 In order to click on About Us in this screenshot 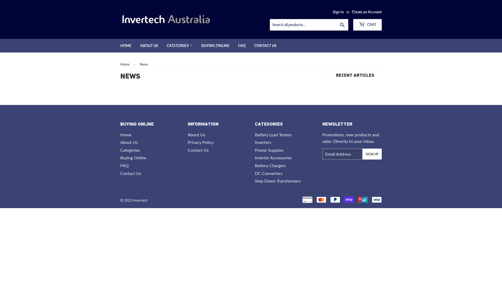, I will do `click(129, 142)`.